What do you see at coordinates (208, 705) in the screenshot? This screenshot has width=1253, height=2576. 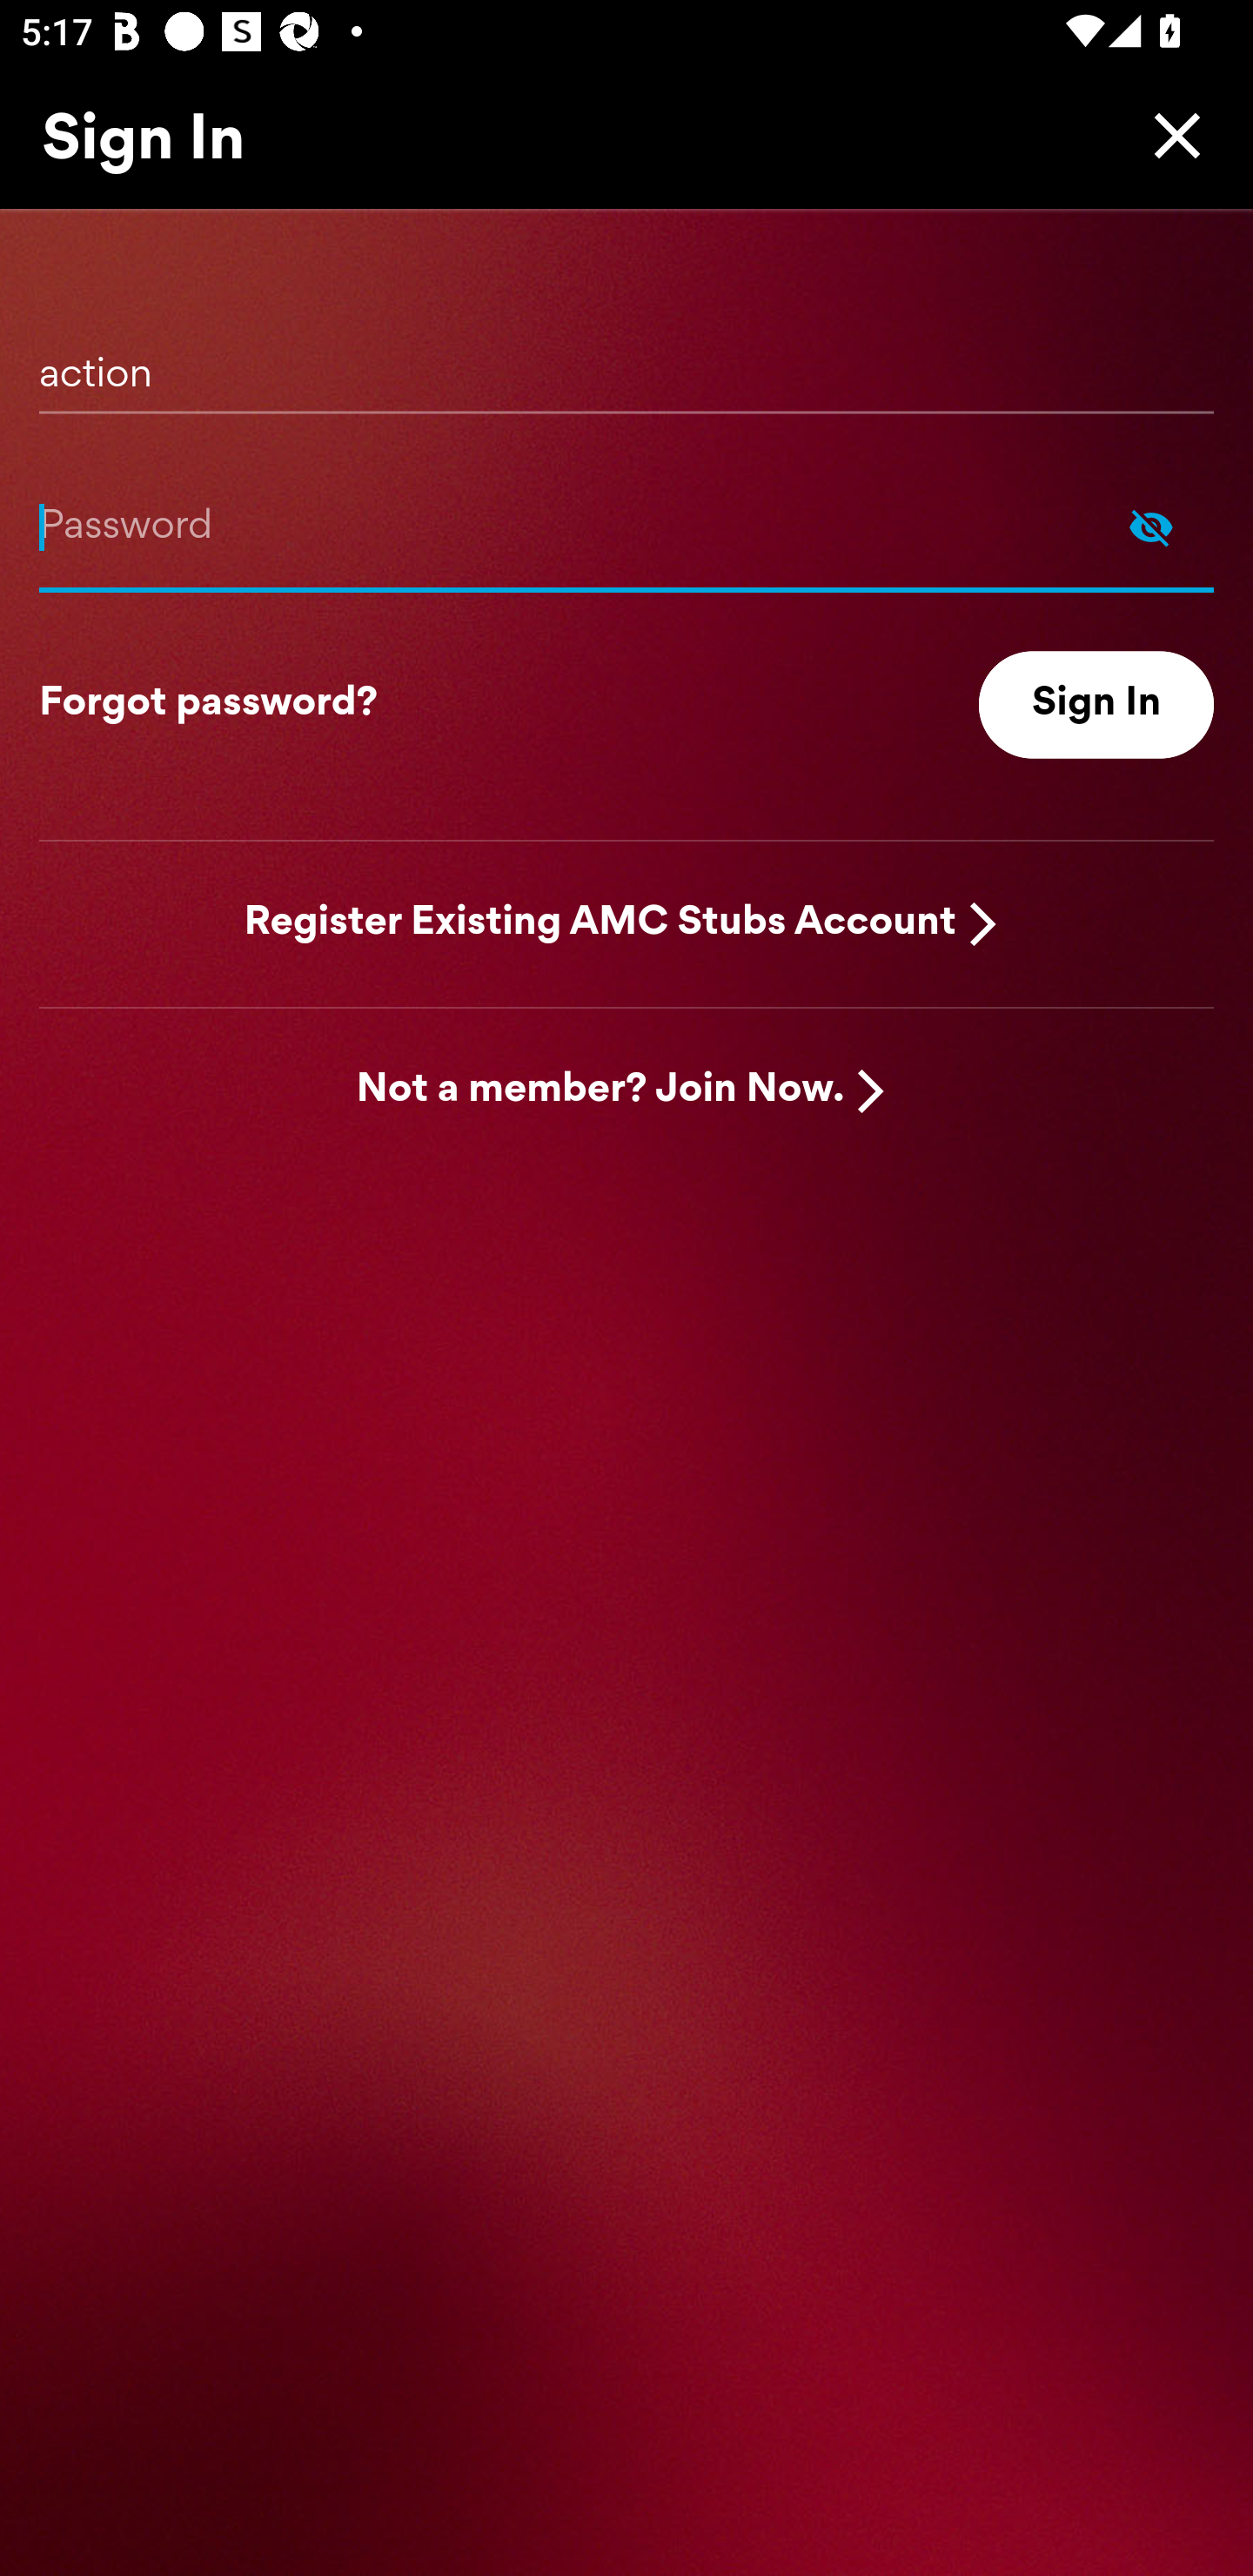 I see `Forgot password?` at bounding box center [208, 705].